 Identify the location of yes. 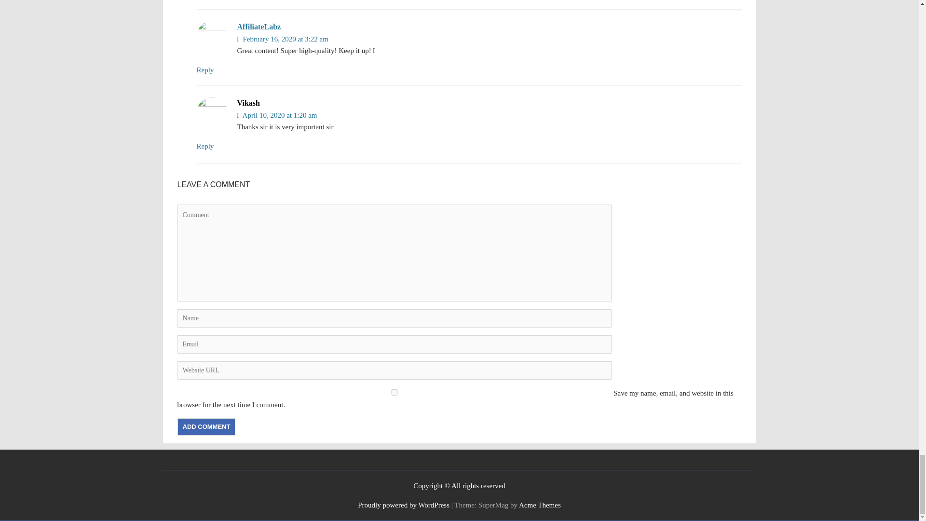
(395, 392).